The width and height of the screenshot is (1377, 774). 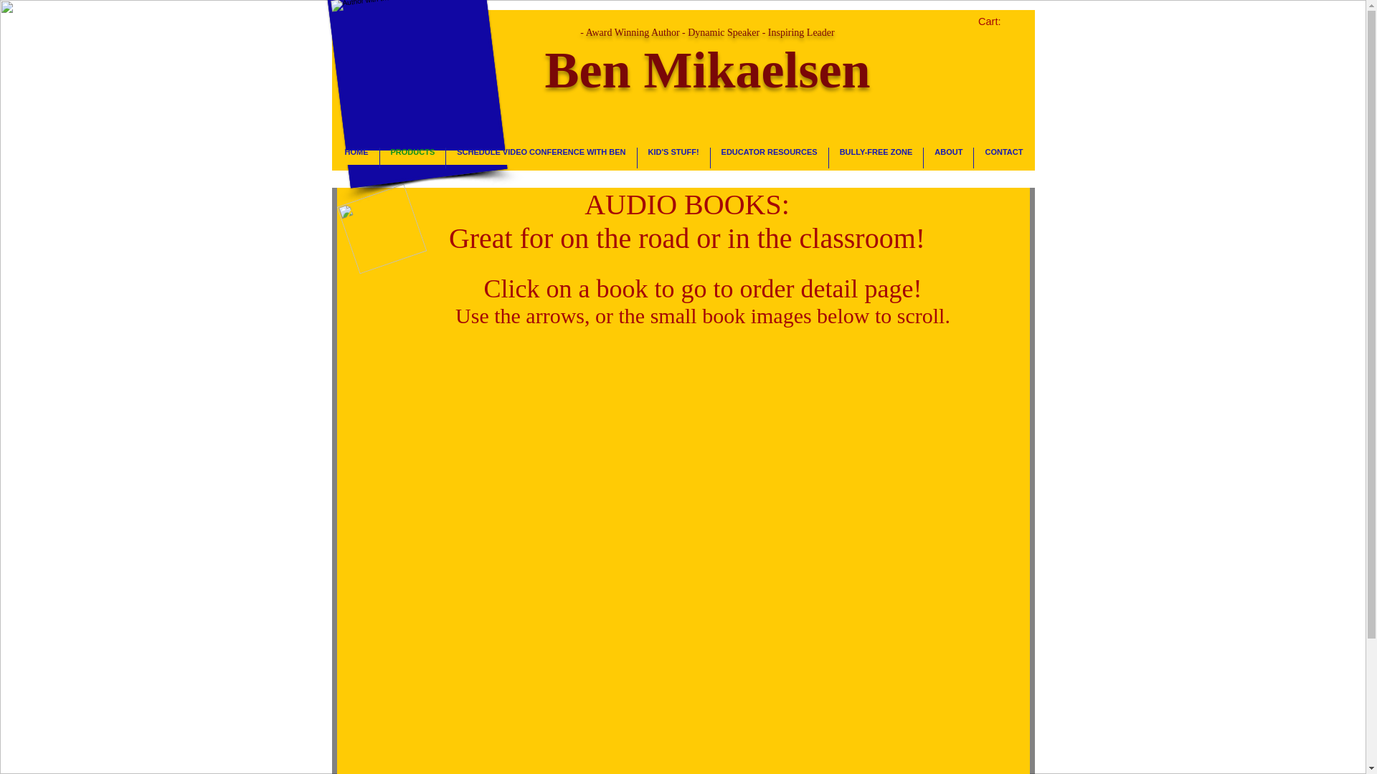 I want to click on redpaw.png, so click(x=372, y=219).